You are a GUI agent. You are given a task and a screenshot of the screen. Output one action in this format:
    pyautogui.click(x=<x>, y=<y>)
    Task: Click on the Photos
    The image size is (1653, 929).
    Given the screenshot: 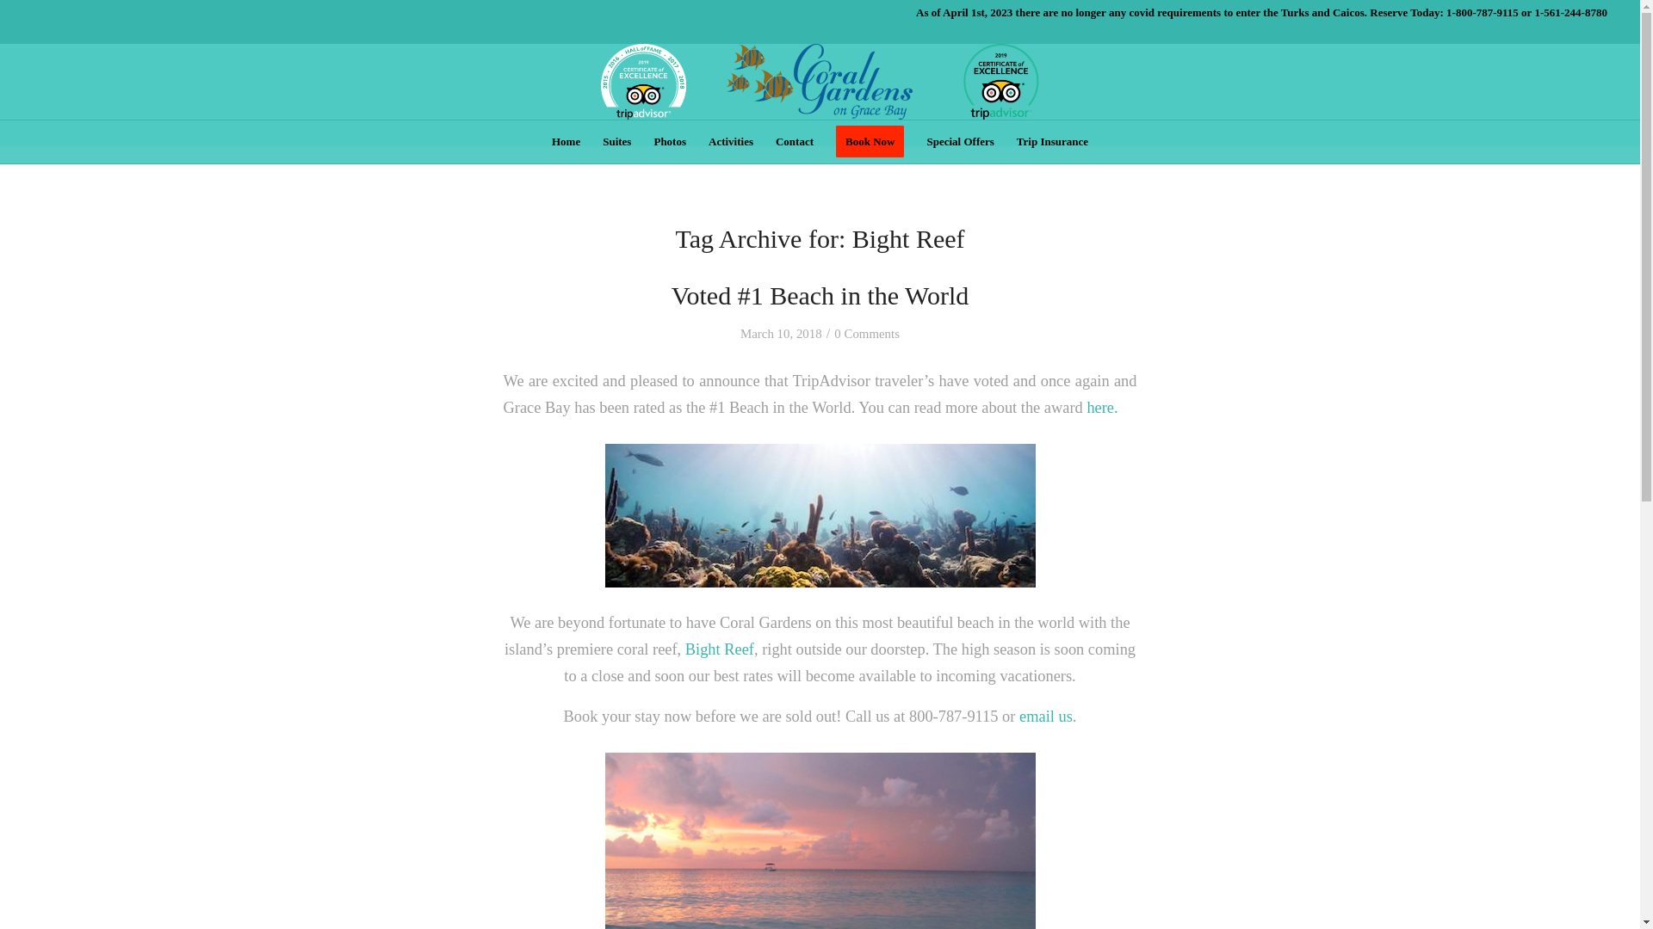 What is the action you would take?
    pyautogui.click(x=670, y=142)
    